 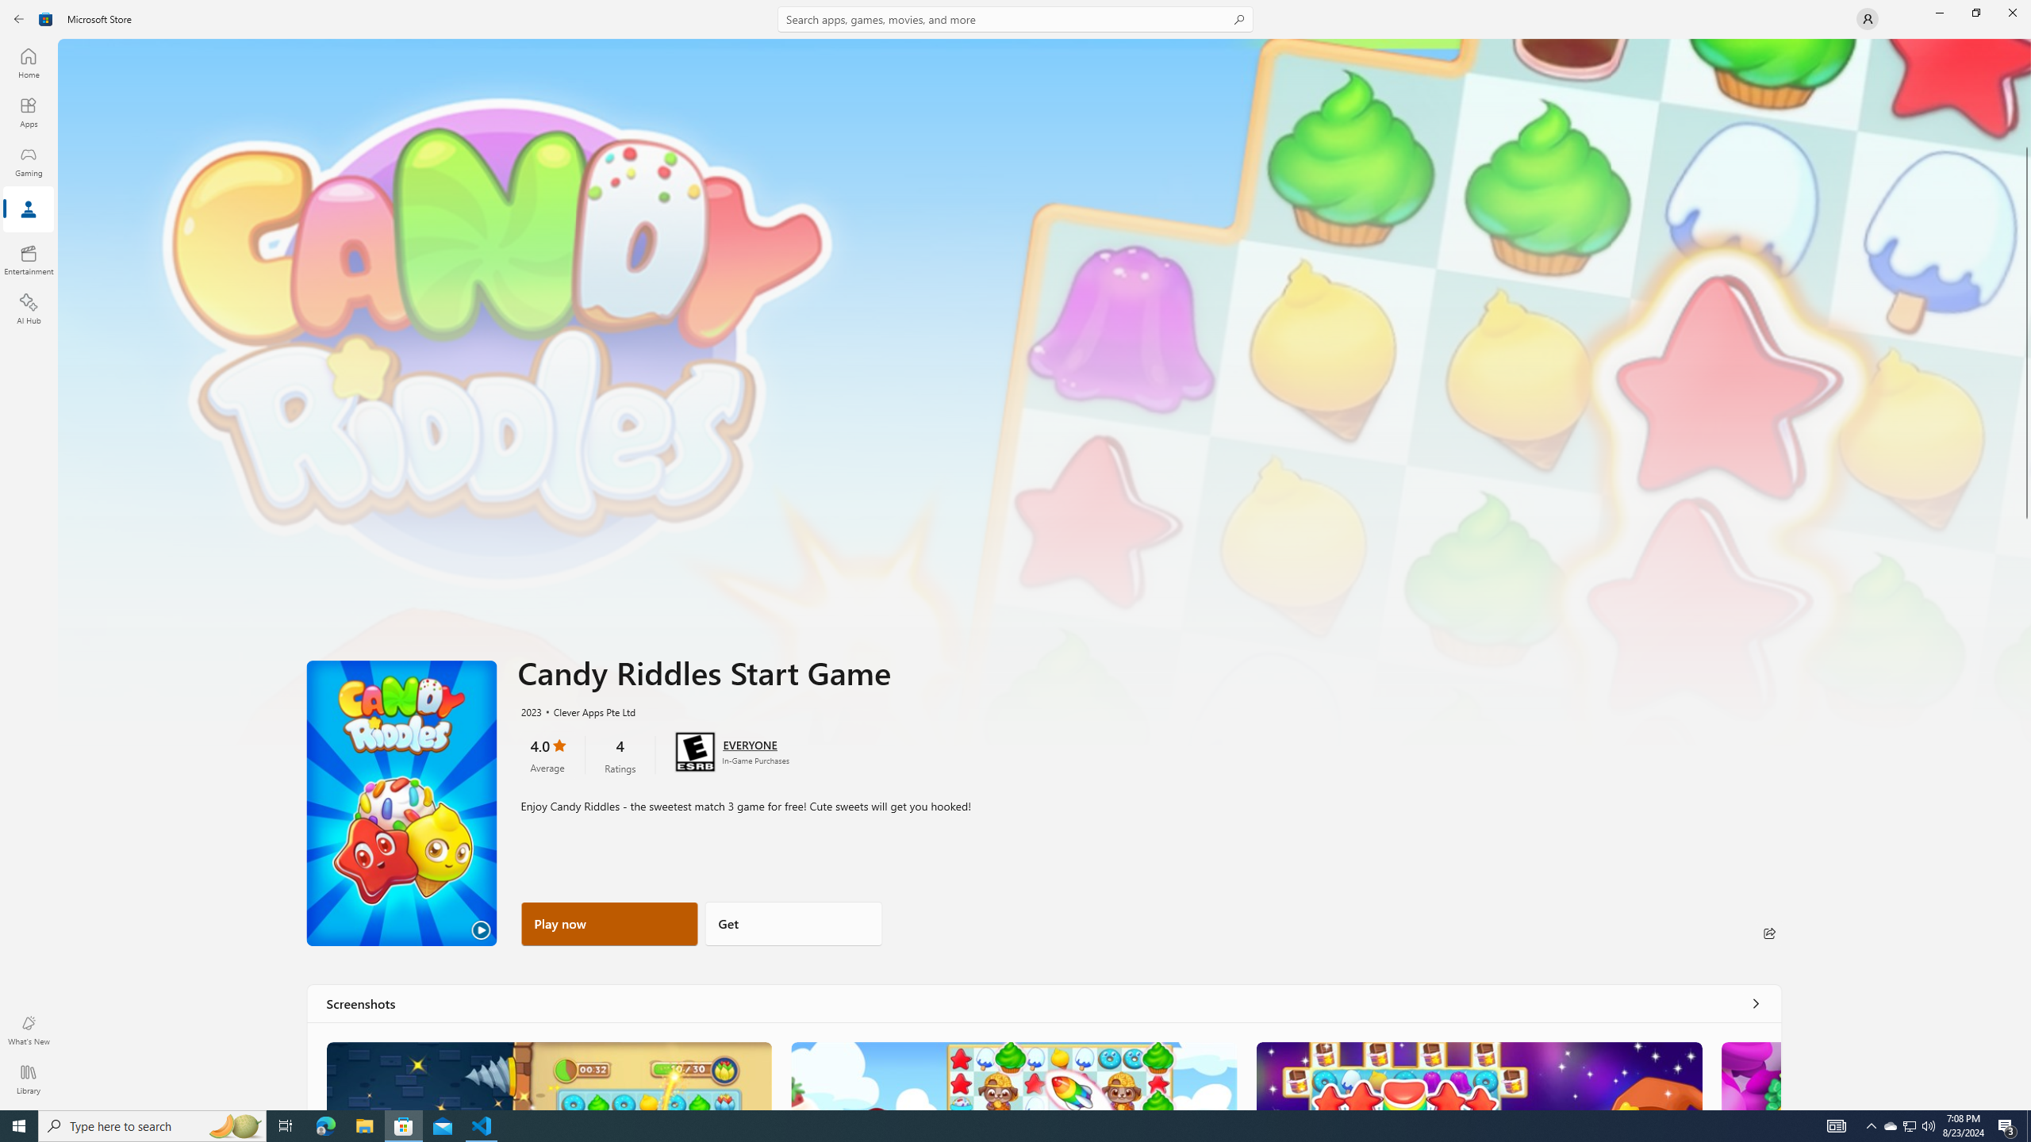 What do you see at coordinates (2026, 574) in the screenshot?
I see `Vertical` at bounding box center [2026, 574].